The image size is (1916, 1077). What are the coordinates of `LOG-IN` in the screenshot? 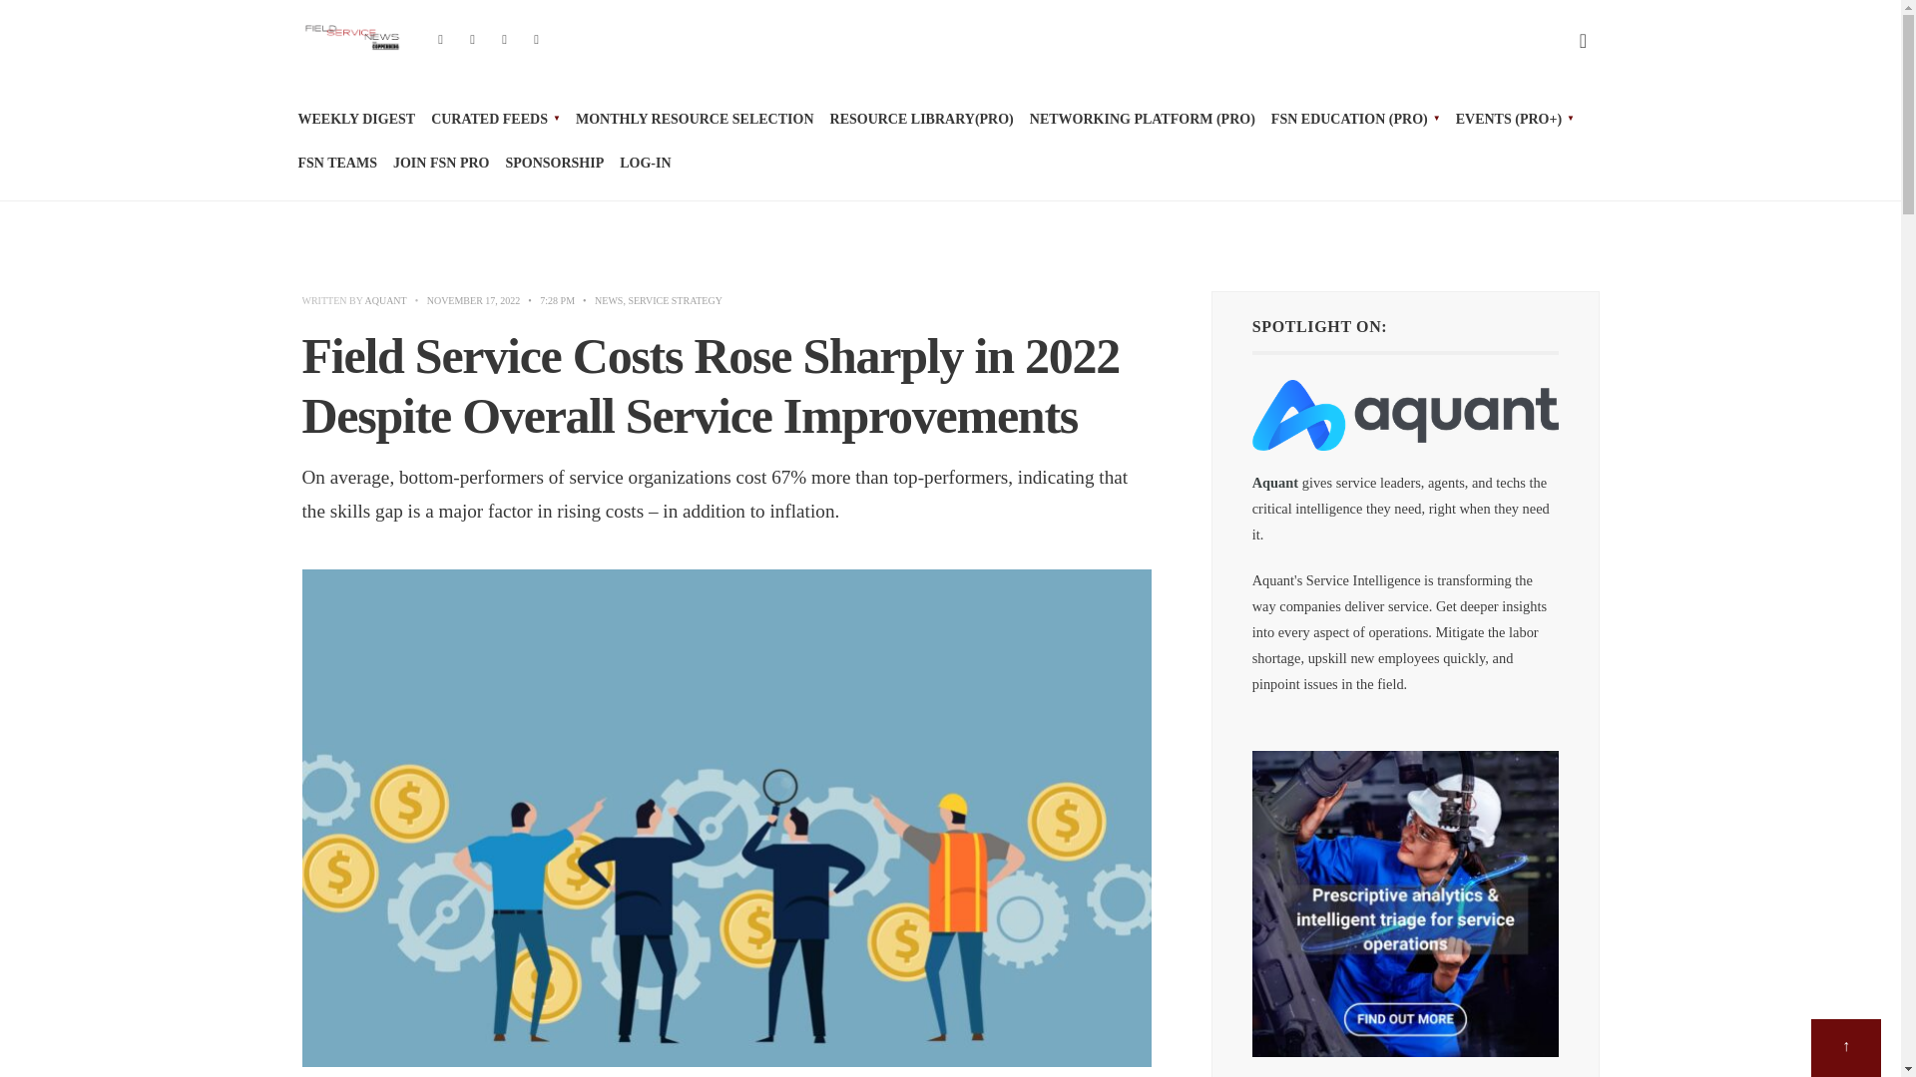 It's located at (645, 163).